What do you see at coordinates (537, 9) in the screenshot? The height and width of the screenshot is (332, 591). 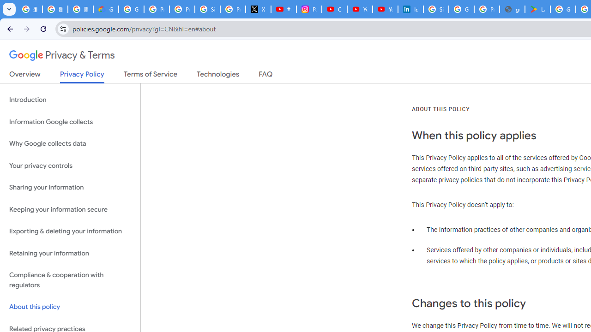 I see `Last Shelter: Survival - Apps on Google Play` at bounding box center [537, 9].